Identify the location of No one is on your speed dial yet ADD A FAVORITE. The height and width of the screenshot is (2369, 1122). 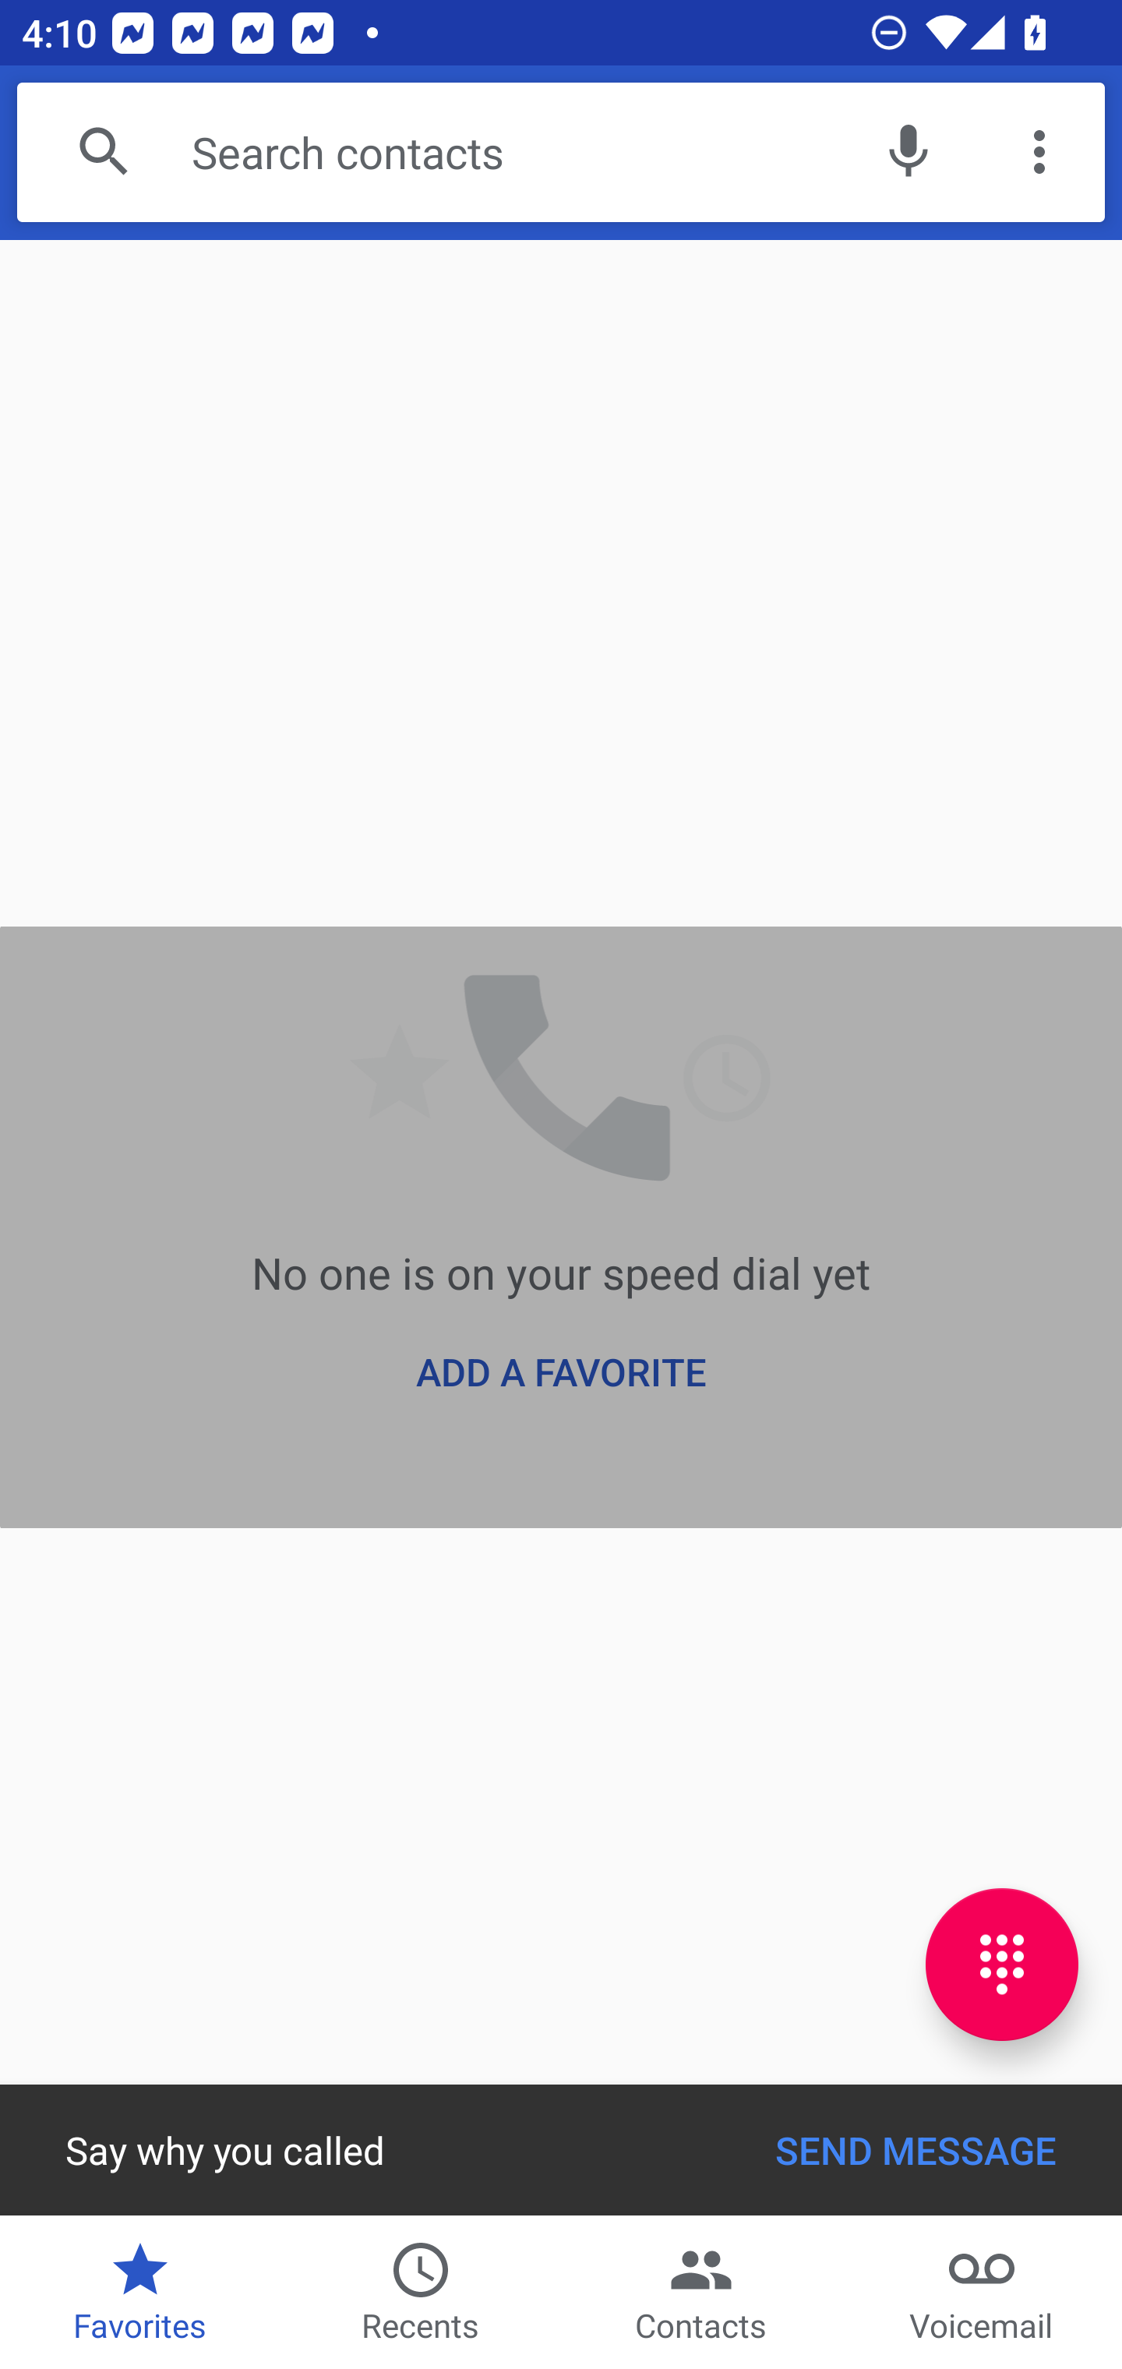
(561, 1227).